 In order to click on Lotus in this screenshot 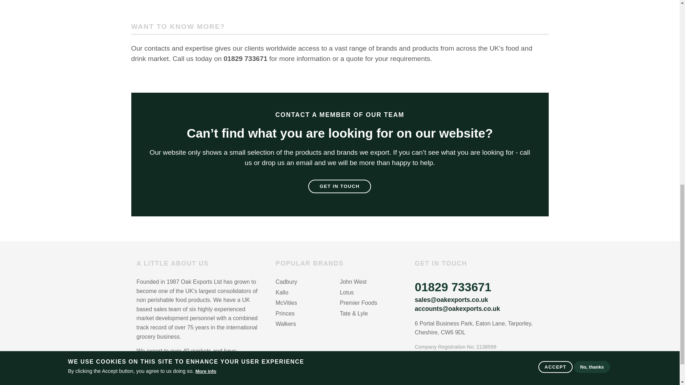, I will do `click(372, 293)`.